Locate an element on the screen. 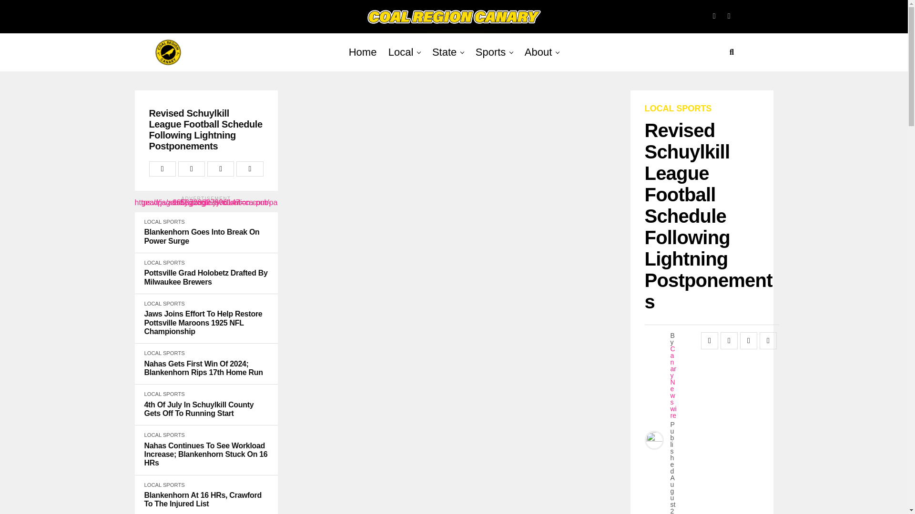  Home is located at coordinates (362, 52).